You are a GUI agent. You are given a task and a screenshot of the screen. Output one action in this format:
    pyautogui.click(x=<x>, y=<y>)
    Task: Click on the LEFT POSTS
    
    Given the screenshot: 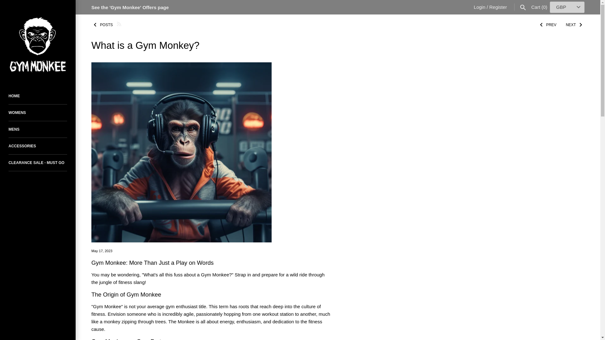 What is the action you would take?
    pyautogui.click(x=102, y=25)
    